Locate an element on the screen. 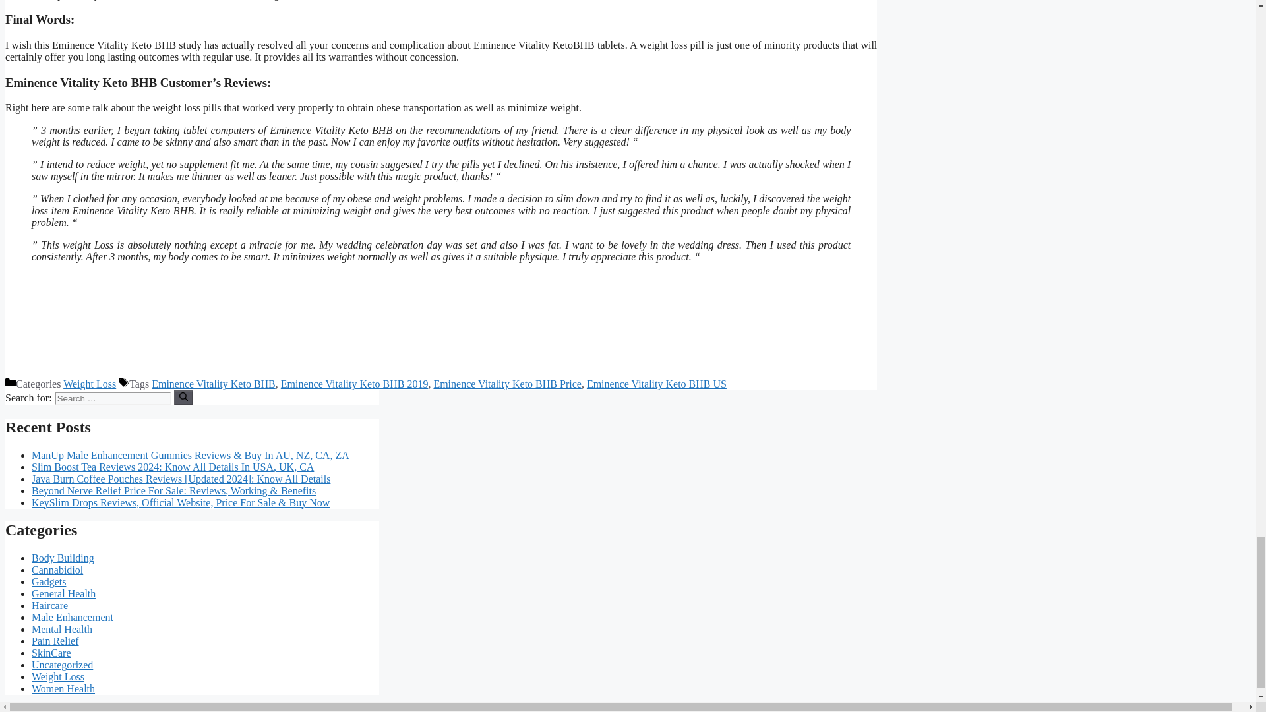  Eminence Vitality Keto BHB 2019 is located at coordinates (355, 384).